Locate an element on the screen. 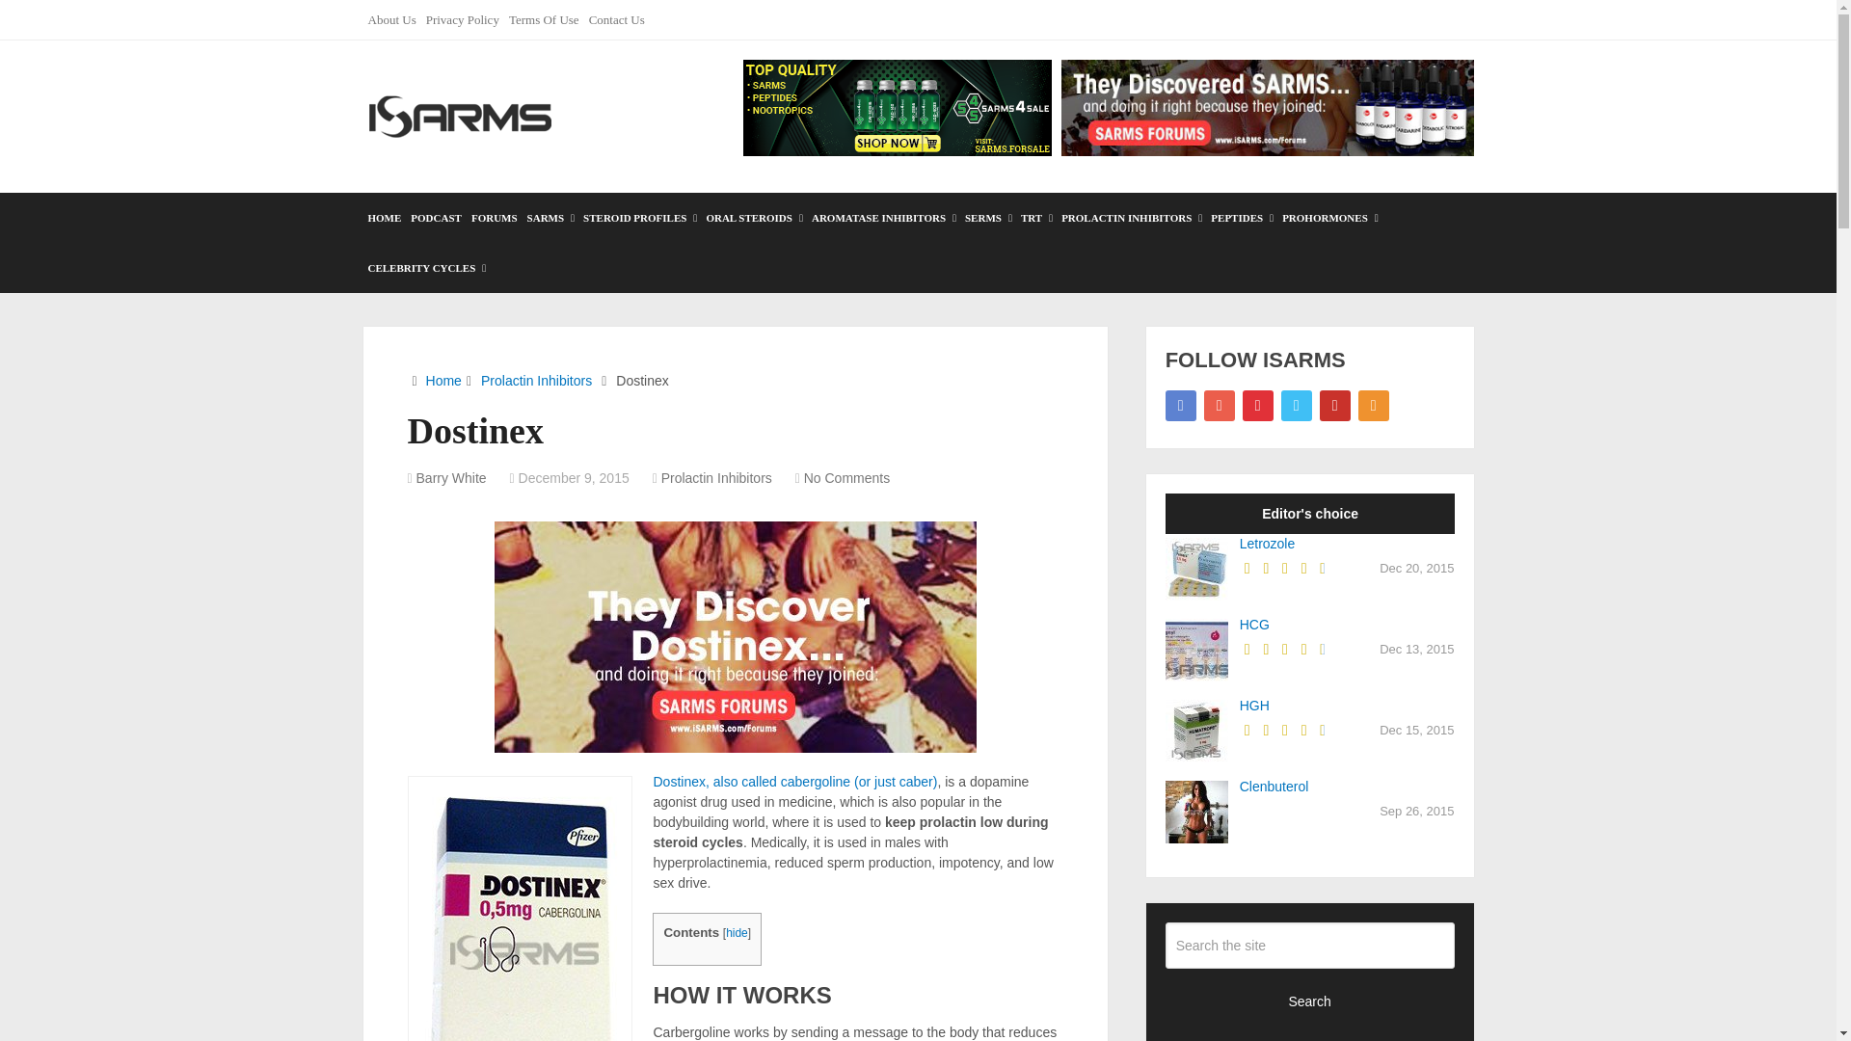 The height and width of the screenshot is (1041, 1851). AROMATASE INHIBITORS is located at coordinates (883, 217).